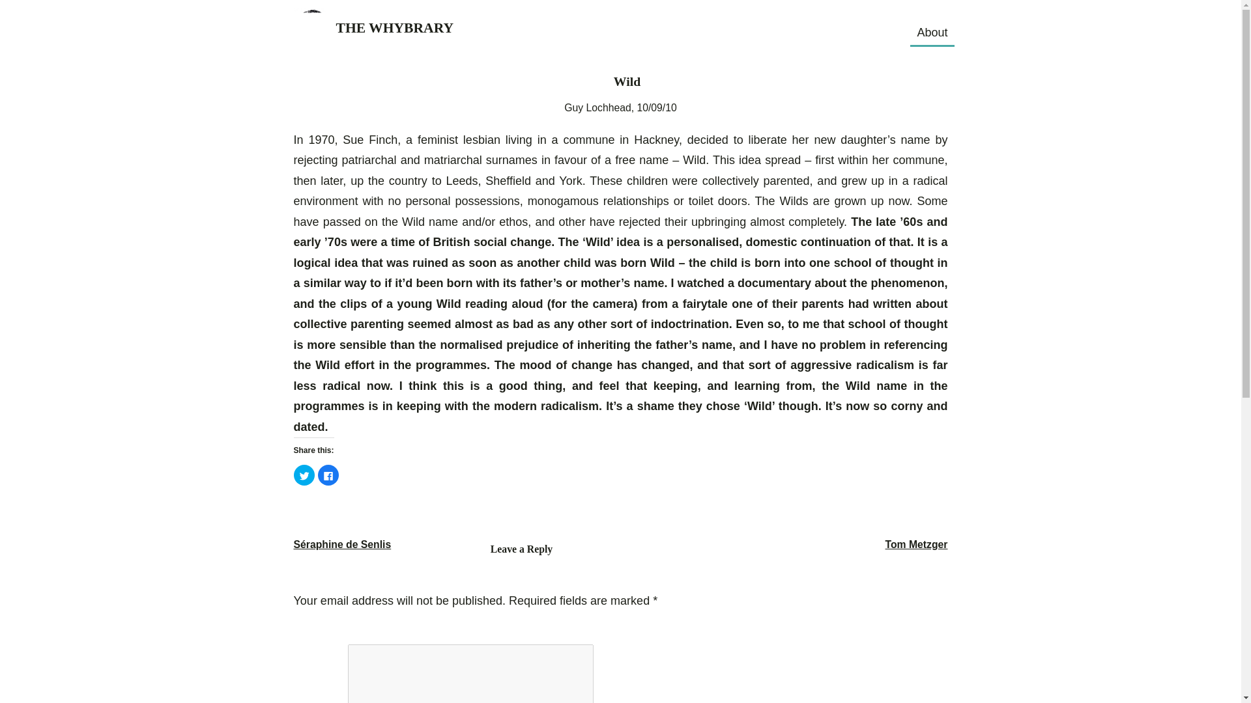  I want to click on Click to share on Twitter, so click(303, 475).